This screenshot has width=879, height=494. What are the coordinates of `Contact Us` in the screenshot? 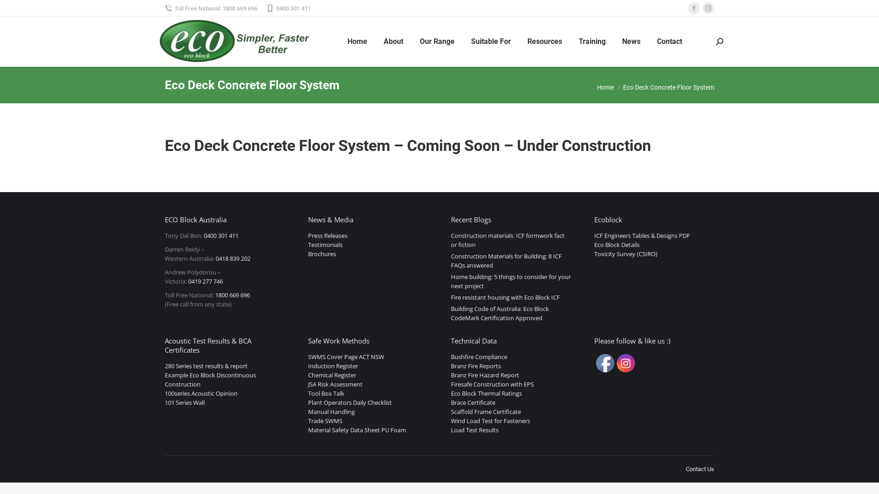 It's located at (700, 469).